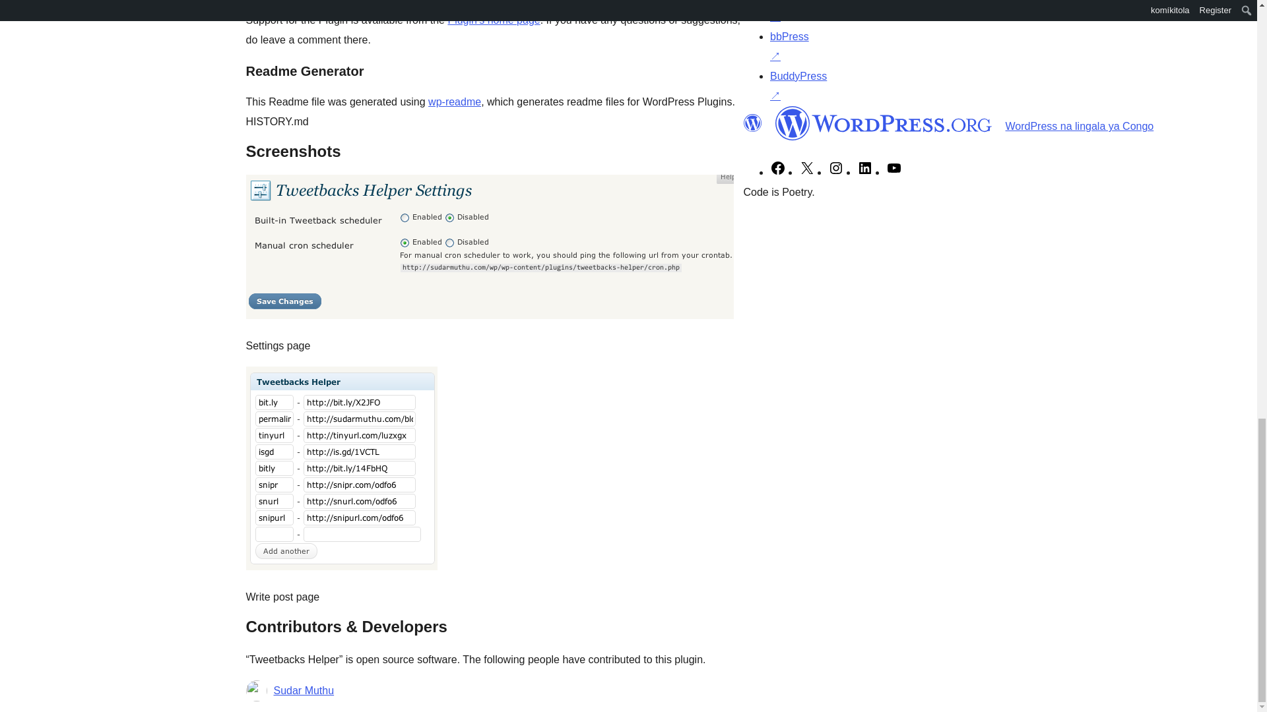  I want to click on wp-readme, so click(454, 102).